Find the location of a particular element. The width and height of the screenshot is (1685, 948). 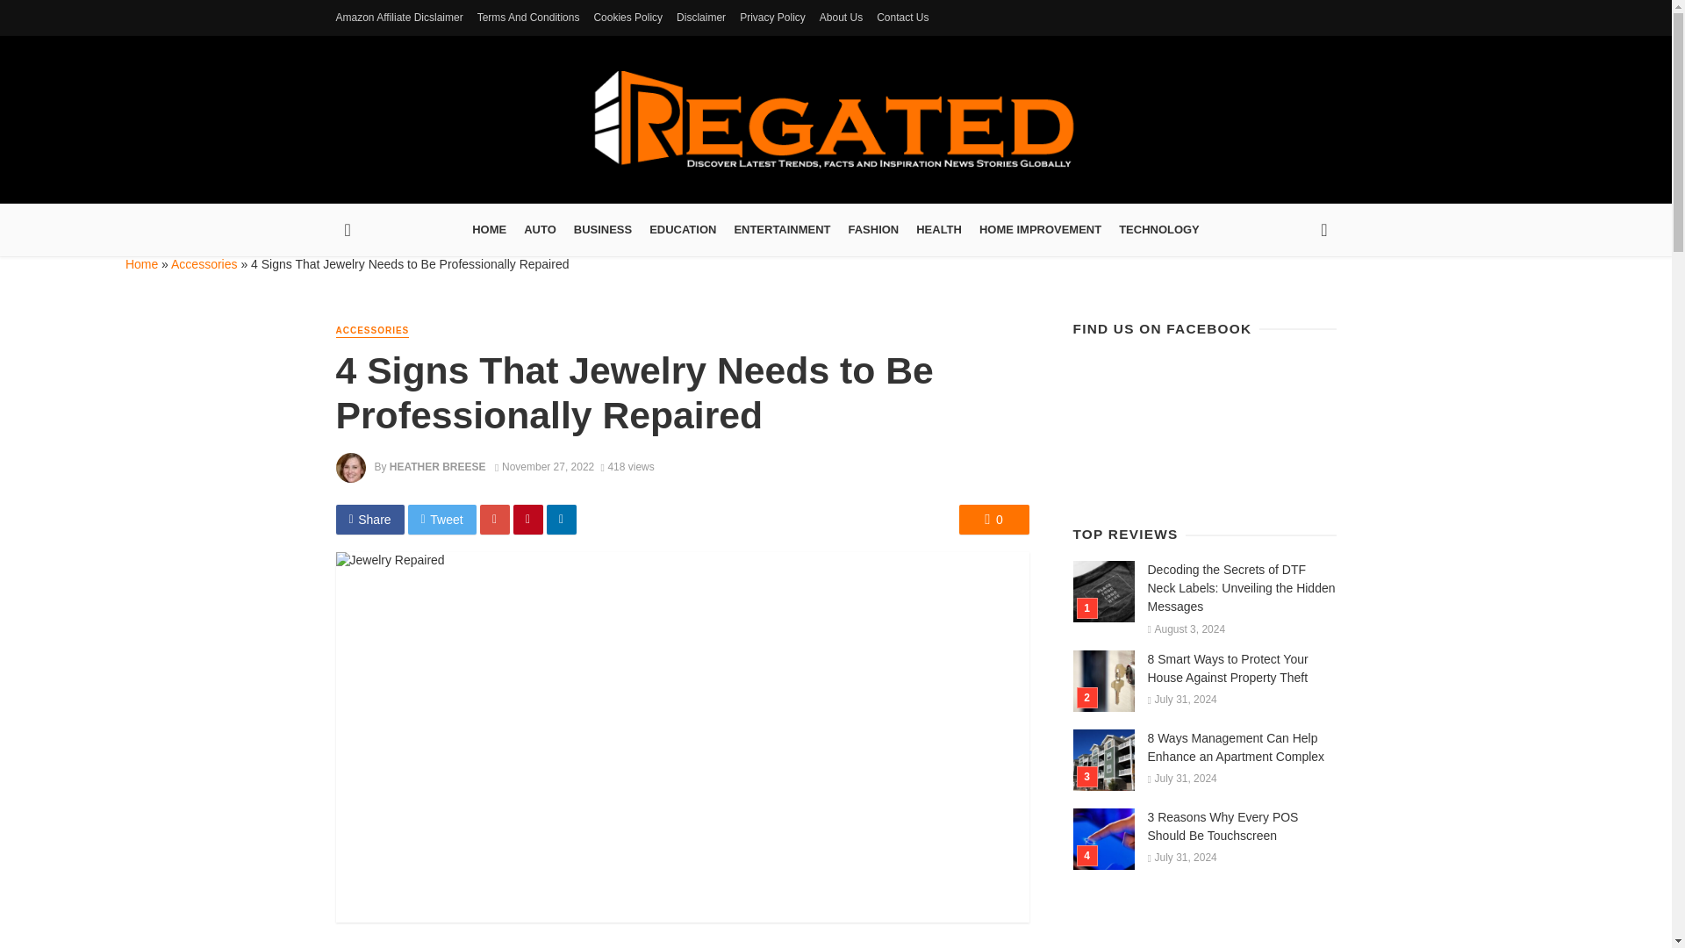

ACCESSORIES is located at coordinates (372, 331).